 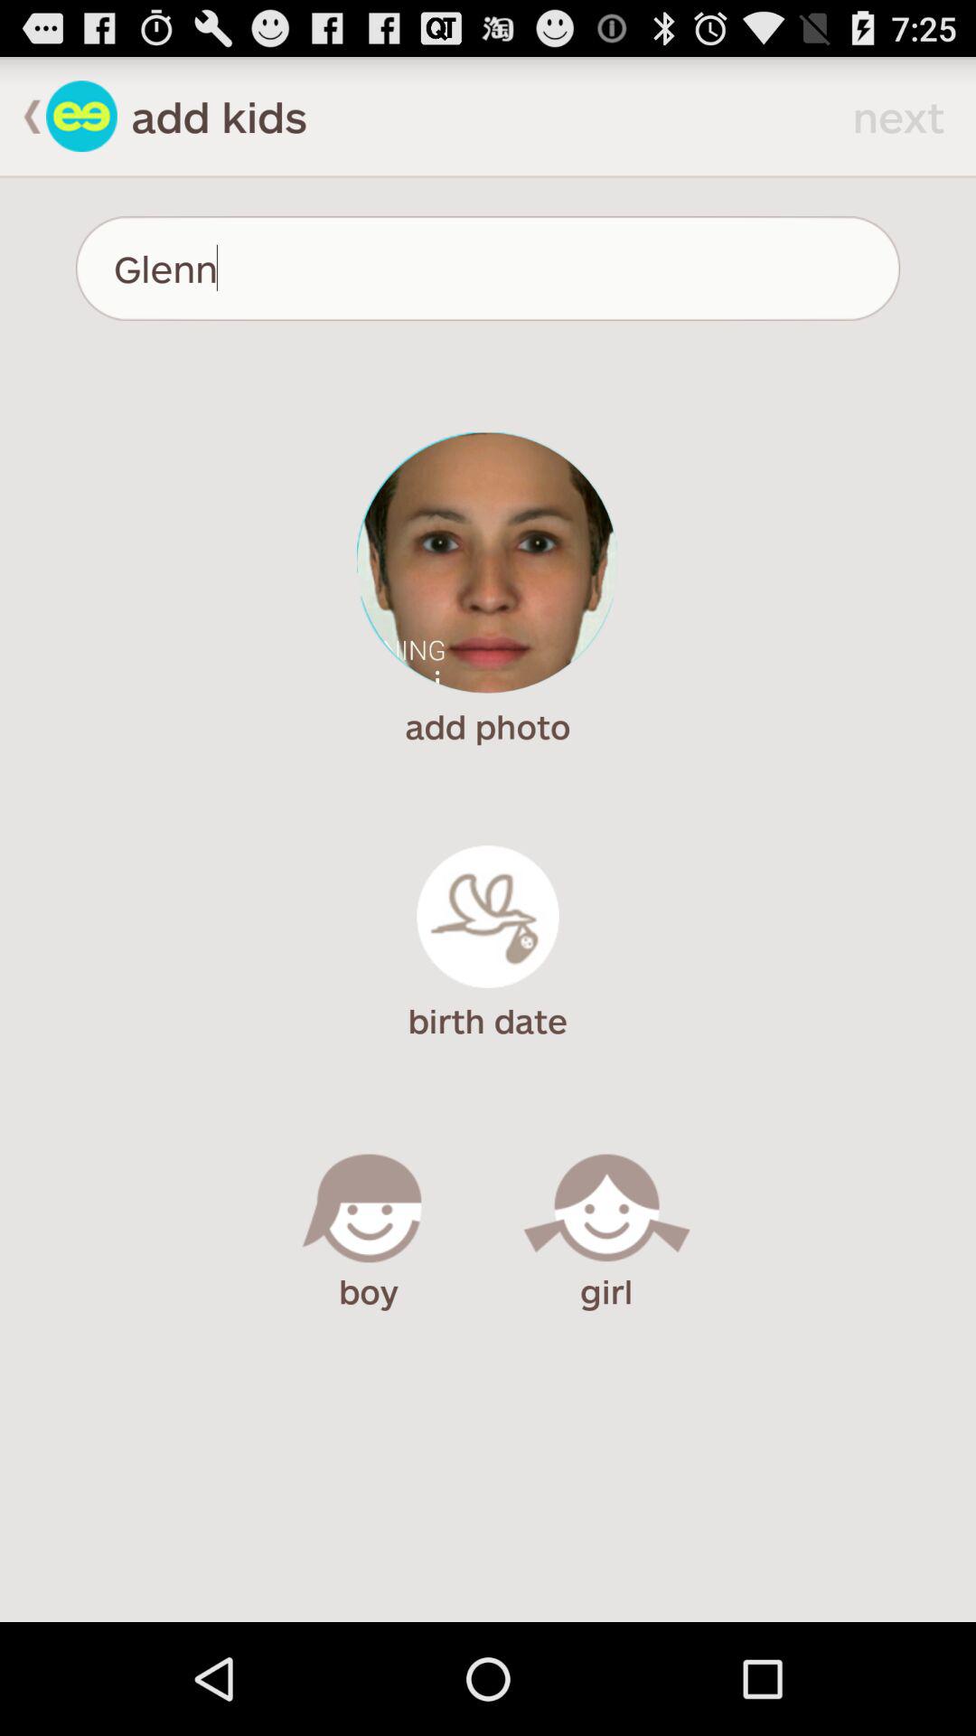 I want to click on app info, so click(x=81, y=116).